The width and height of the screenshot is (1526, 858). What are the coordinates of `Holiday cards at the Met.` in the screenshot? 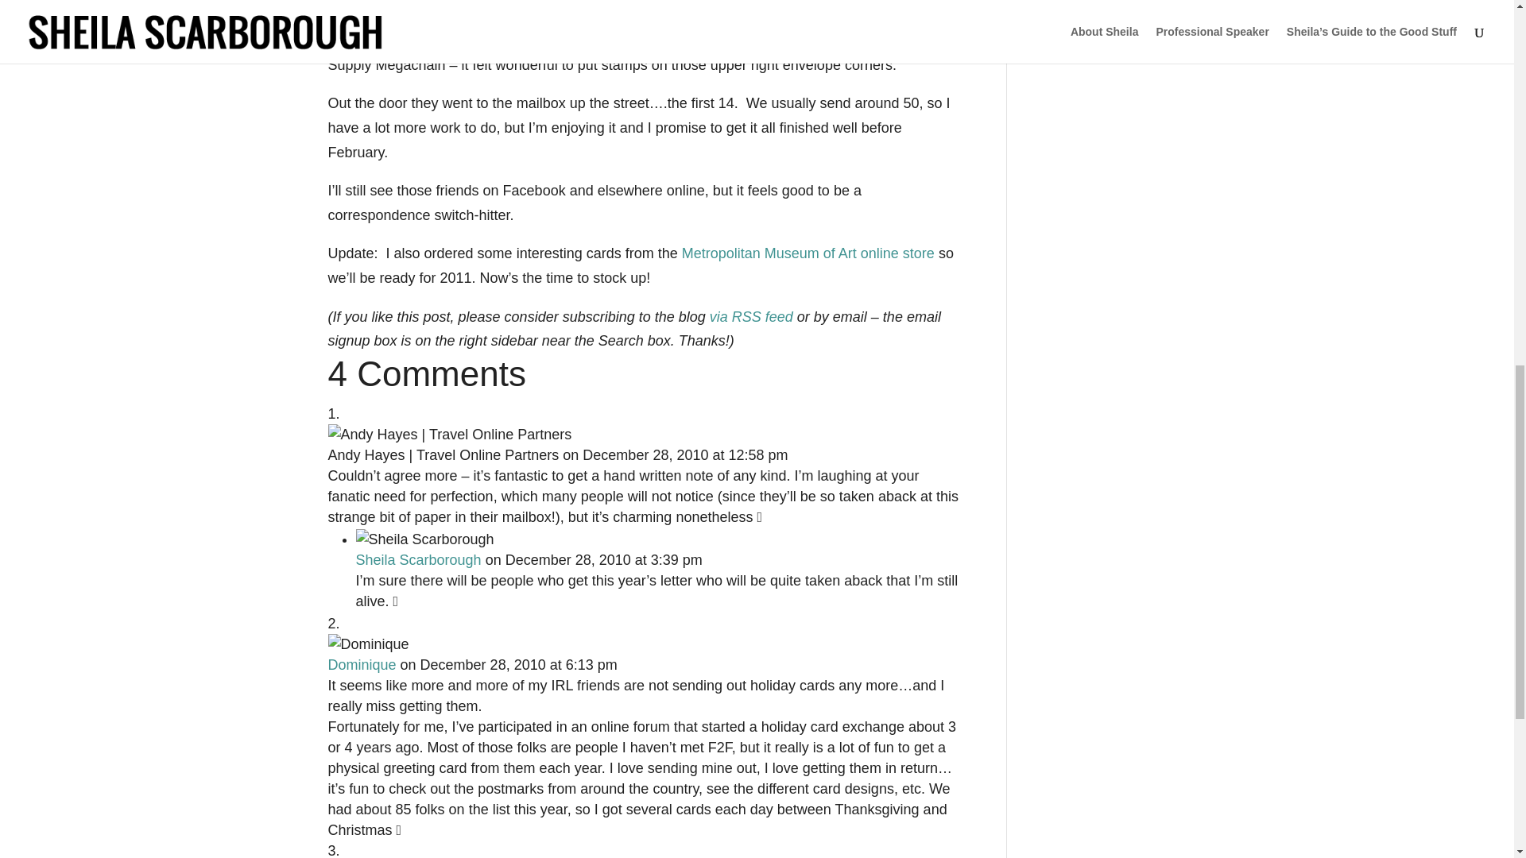 It's located at (808, 253).